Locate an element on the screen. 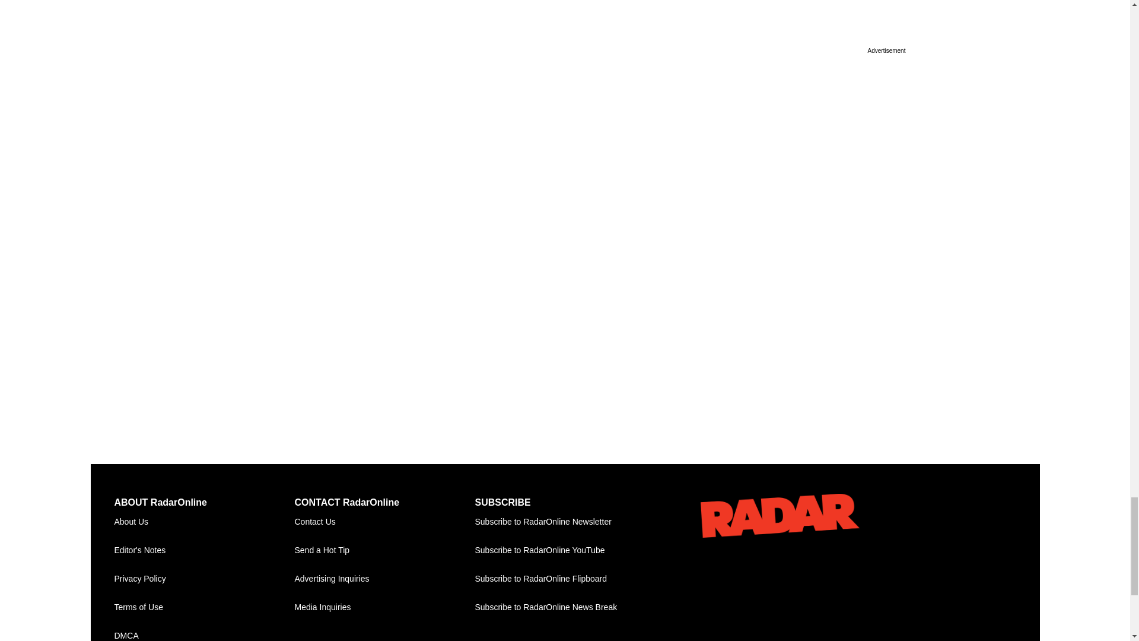 This screenshot has width=1139, height=641. DMCA is located at coordinates (204, 632).